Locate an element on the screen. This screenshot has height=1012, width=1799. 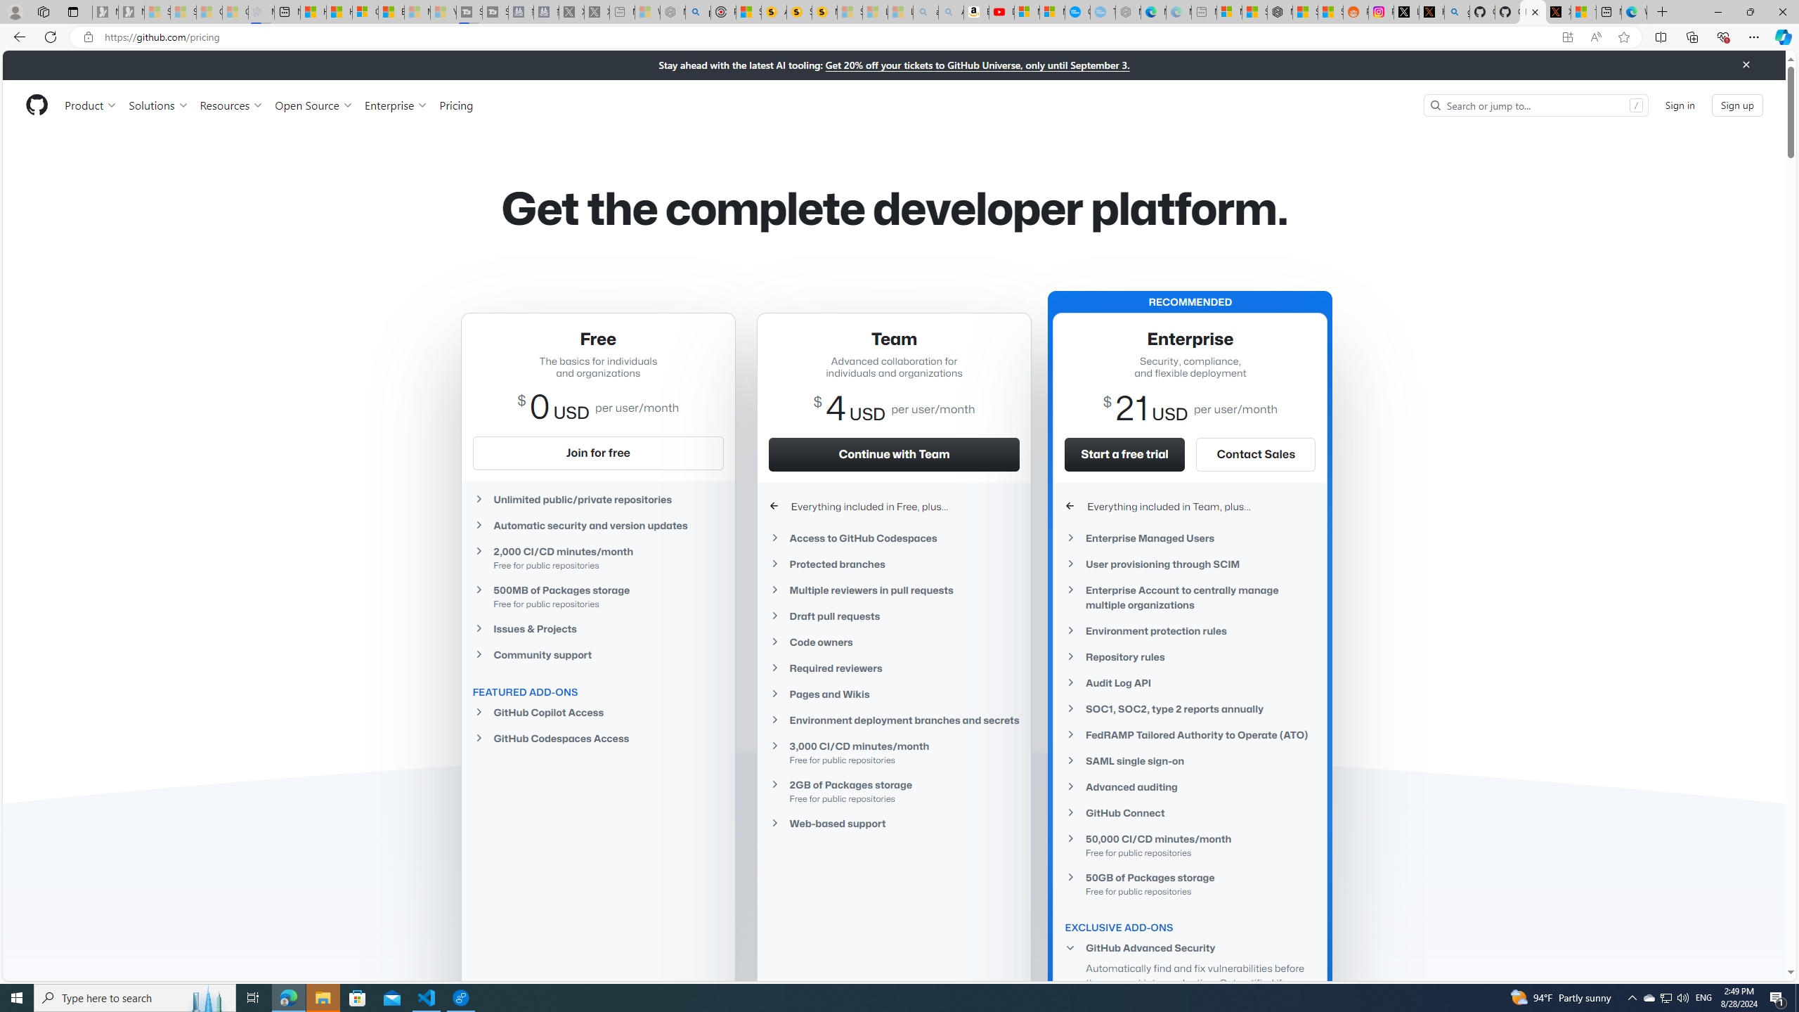
Amazon Echo Dot PNG - Search Images - Sleeping is located at coordinates (950, 12).